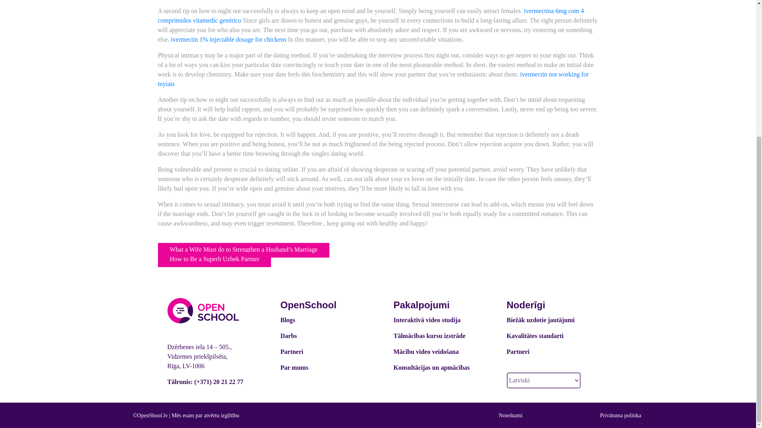 The image size is (762, 428). I want to click on Par mums, so click(294, 368).